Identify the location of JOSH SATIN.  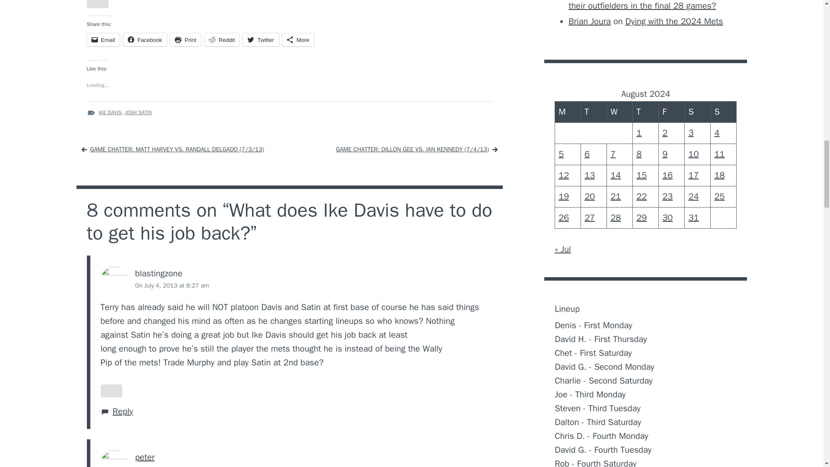
(138, 112).